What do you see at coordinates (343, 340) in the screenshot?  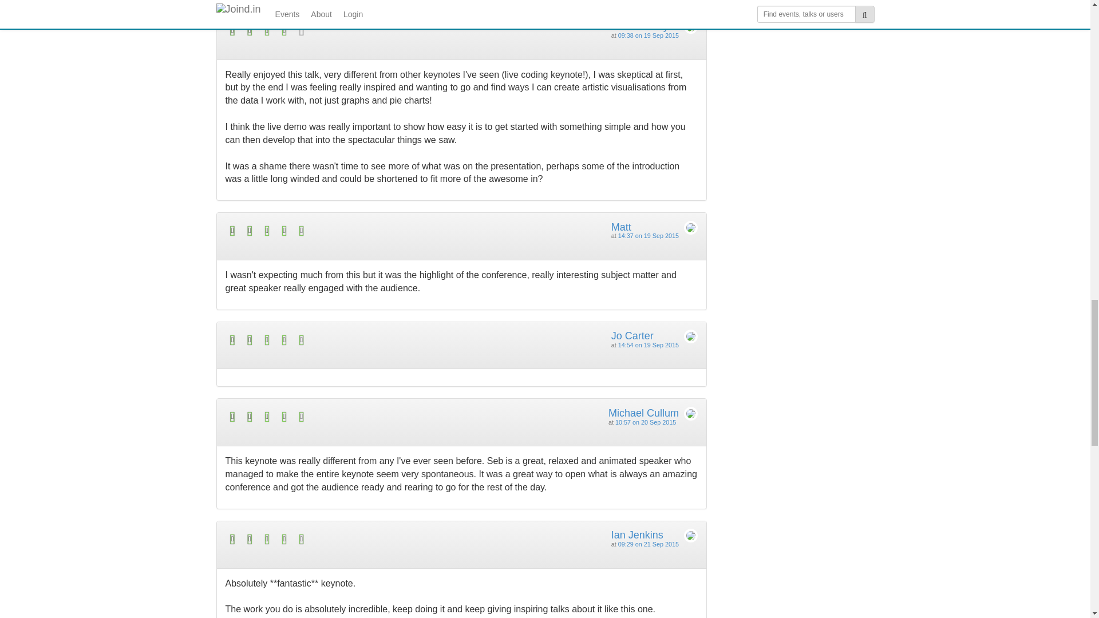 I see `Rated 5` at bounding box center [343, 340].